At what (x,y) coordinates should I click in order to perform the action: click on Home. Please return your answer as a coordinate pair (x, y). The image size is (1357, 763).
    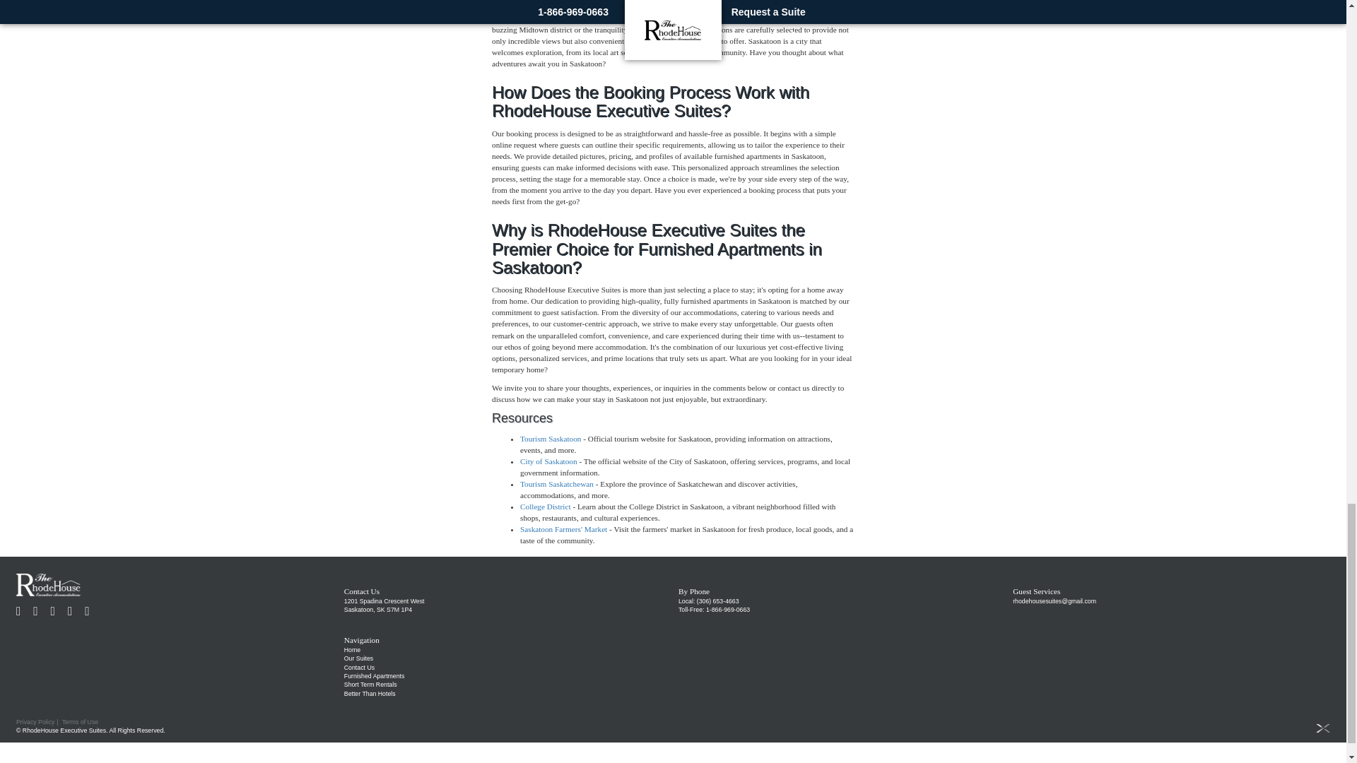
    Looking at the image, I should click on (352, 649).